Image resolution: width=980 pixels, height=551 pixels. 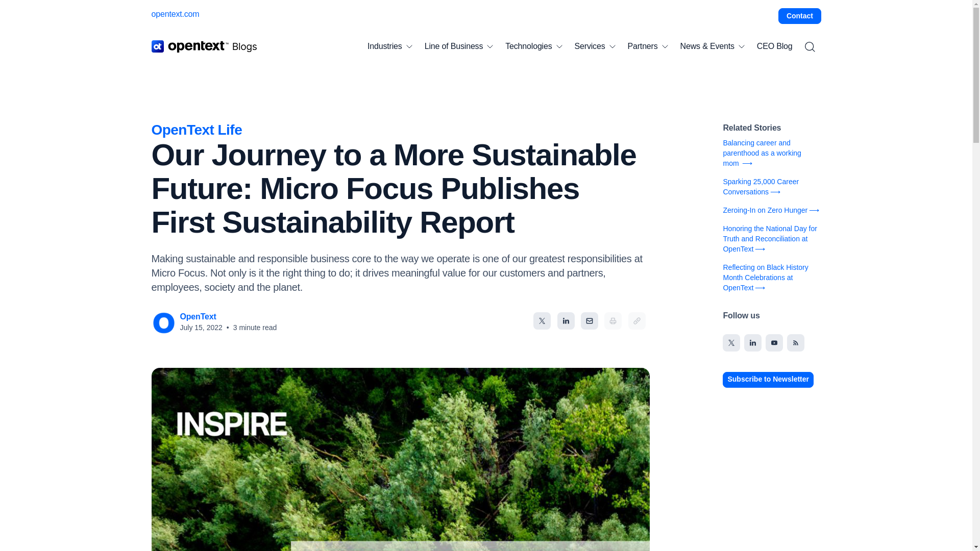 What do you see at coordinates (533, 46) in the screenshot?
I see `Technologies` at bounding box center [533, 46].